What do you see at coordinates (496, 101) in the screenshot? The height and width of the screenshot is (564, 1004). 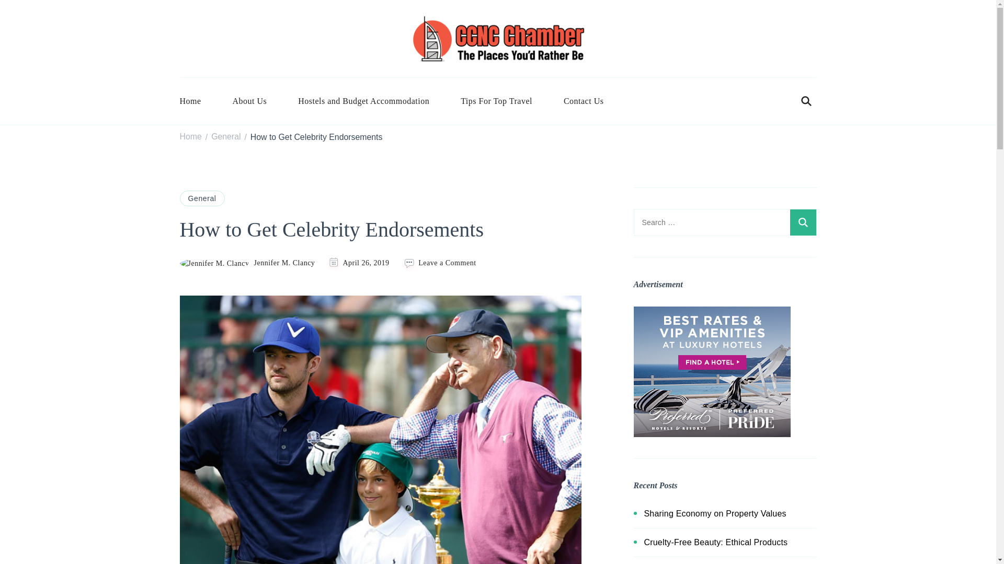 I see `Tips For Top Travel` at bounding box center [496, 101].